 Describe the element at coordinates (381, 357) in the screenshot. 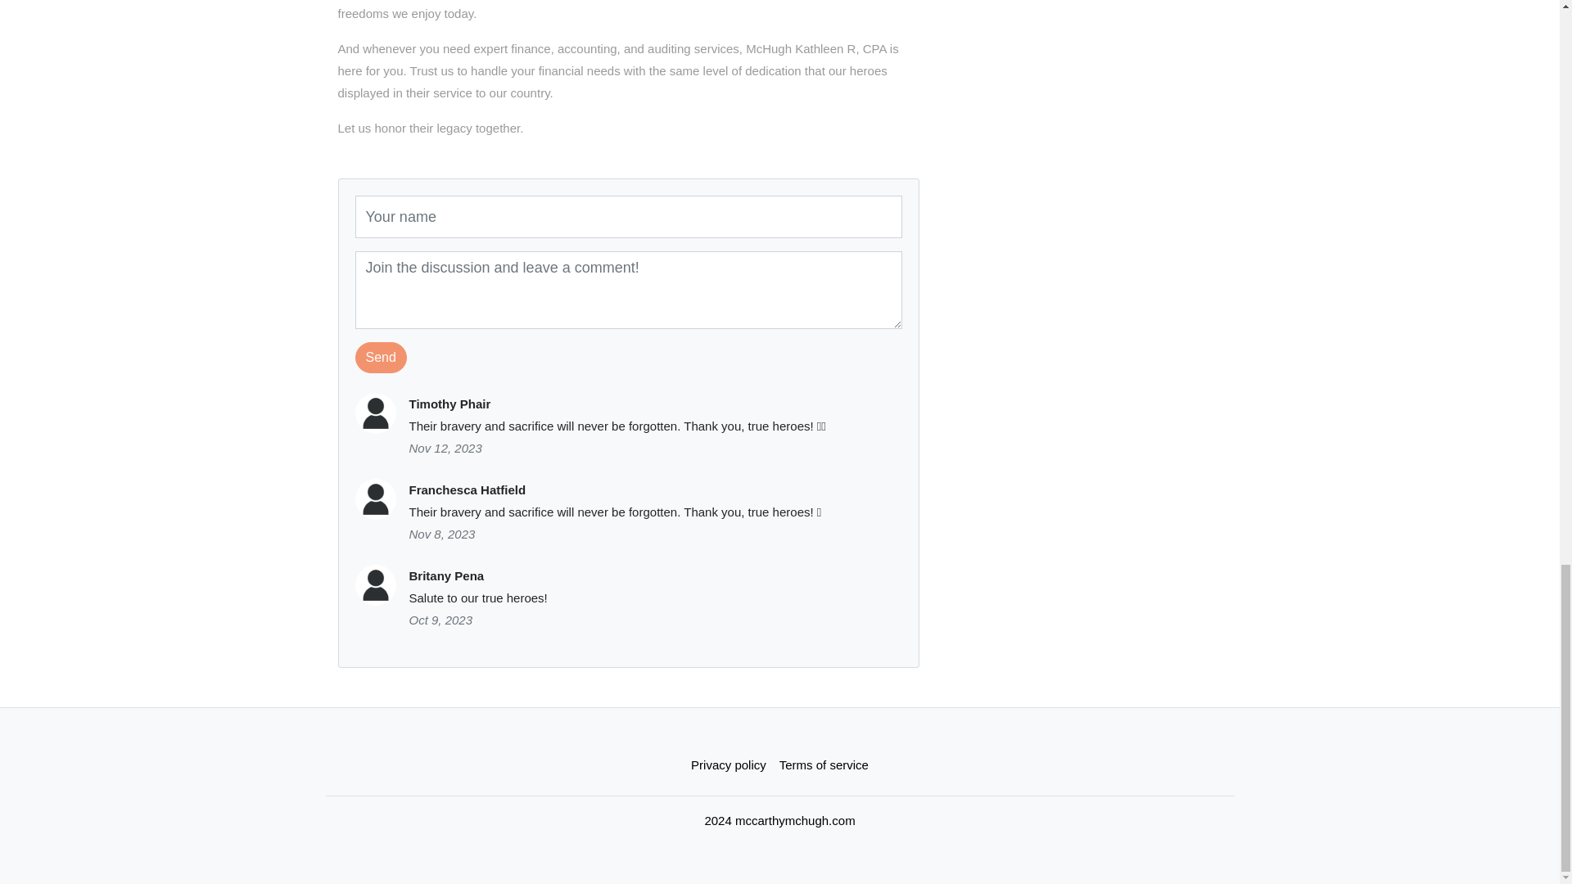

I see `Send` at that location.